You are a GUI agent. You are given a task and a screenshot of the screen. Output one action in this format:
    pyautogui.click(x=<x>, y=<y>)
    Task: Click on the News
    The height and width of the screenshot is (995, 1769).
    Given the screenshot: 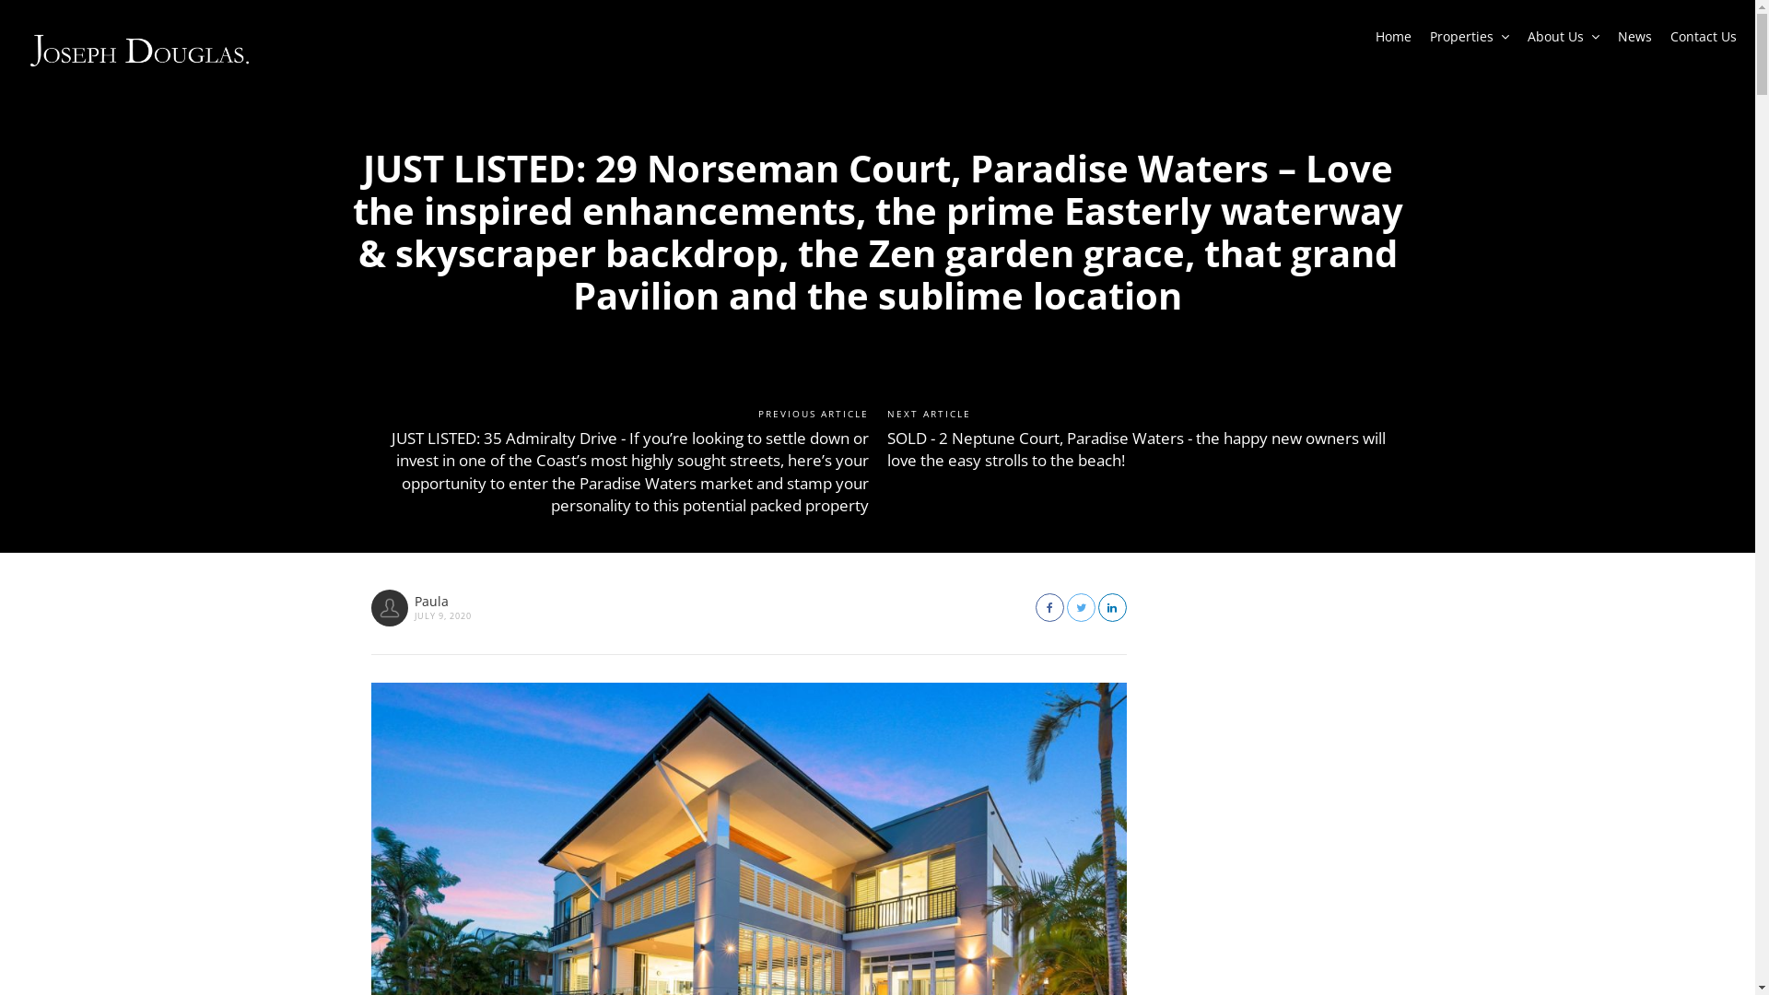 What is the action you would take?
    pyautogui.click(x=1634, y=41)
    